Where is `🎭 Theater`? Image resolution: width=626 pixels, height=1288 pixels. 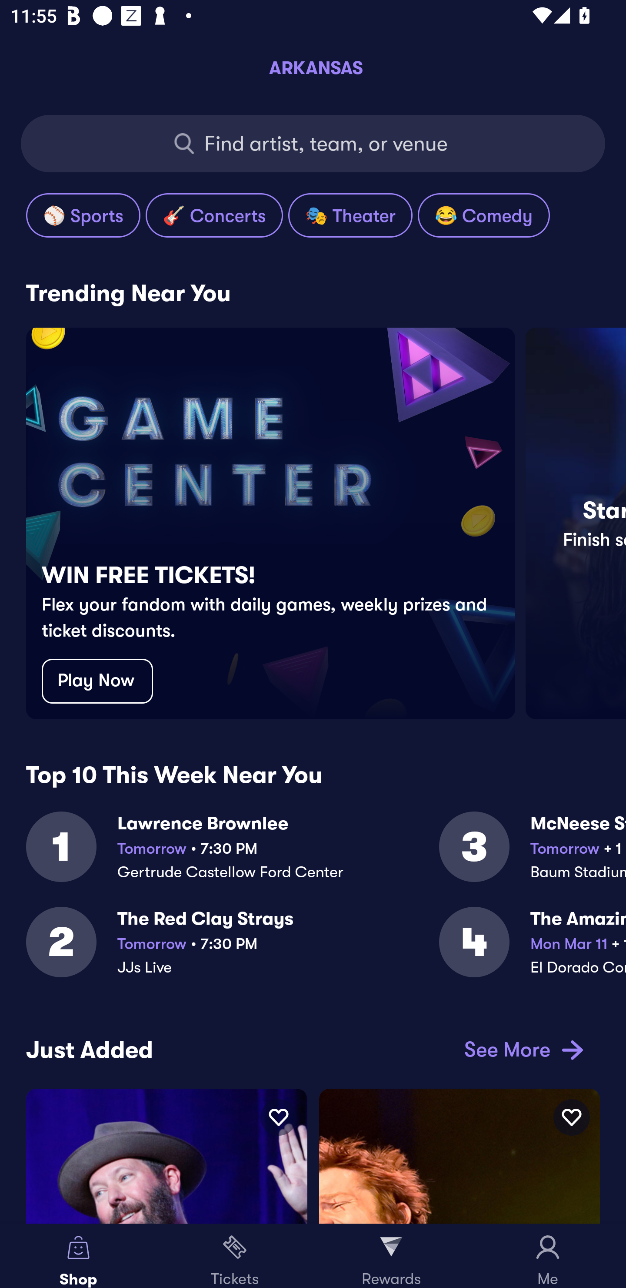 🎭 Theater is located at coordinates (350, 215).